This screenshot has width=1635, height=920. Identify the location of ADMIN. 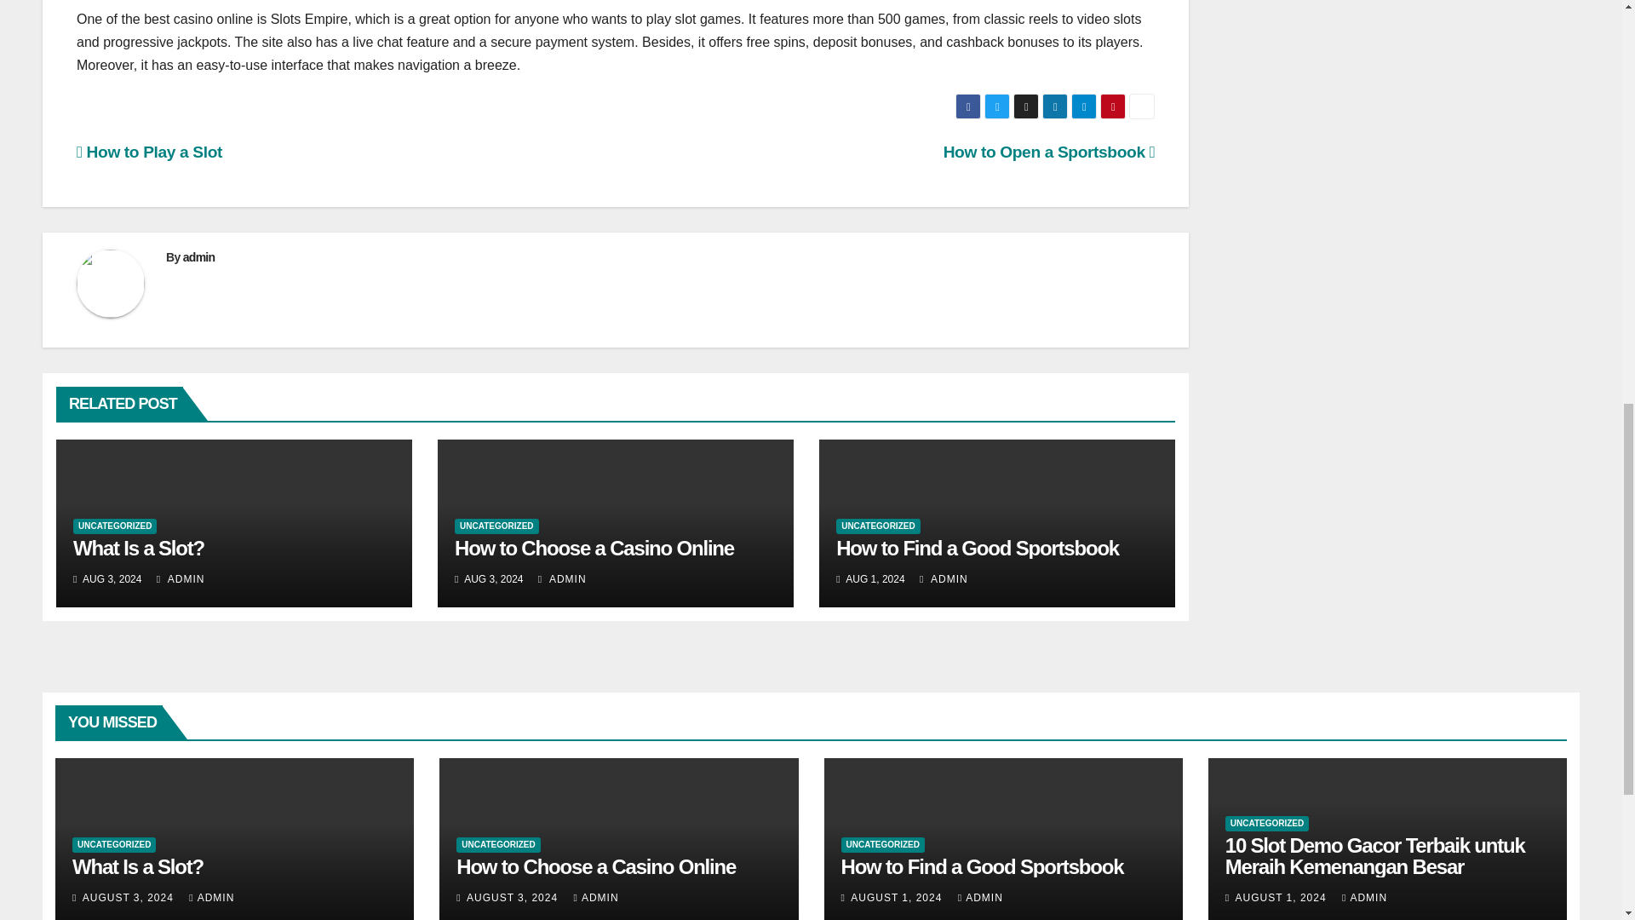
(562, 578).